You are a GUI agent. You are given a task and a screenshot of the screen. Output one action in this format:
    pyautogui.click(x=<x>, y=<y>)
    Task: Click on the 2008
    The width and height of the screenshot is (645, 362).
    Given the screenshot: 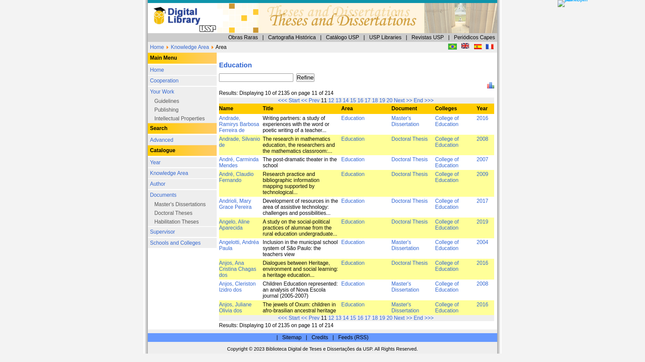 What is the action you would take?
    pyautogui.click(x=371, y=107)
    